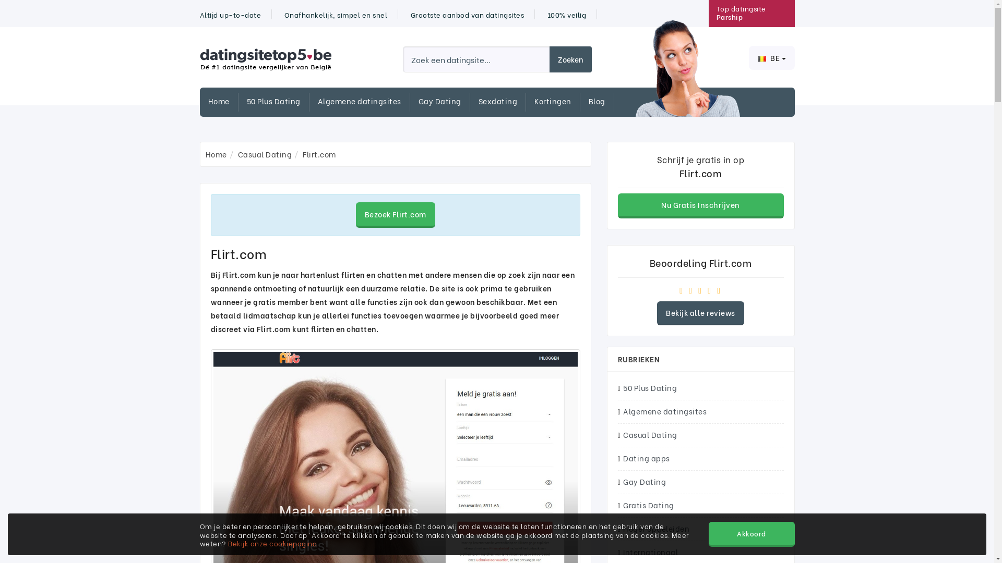 The width and height of the screenshot is (1002, 563). Describe the element at coordinates (701, 388) in the screenshot. I see `50 Plus Dating` at that location.